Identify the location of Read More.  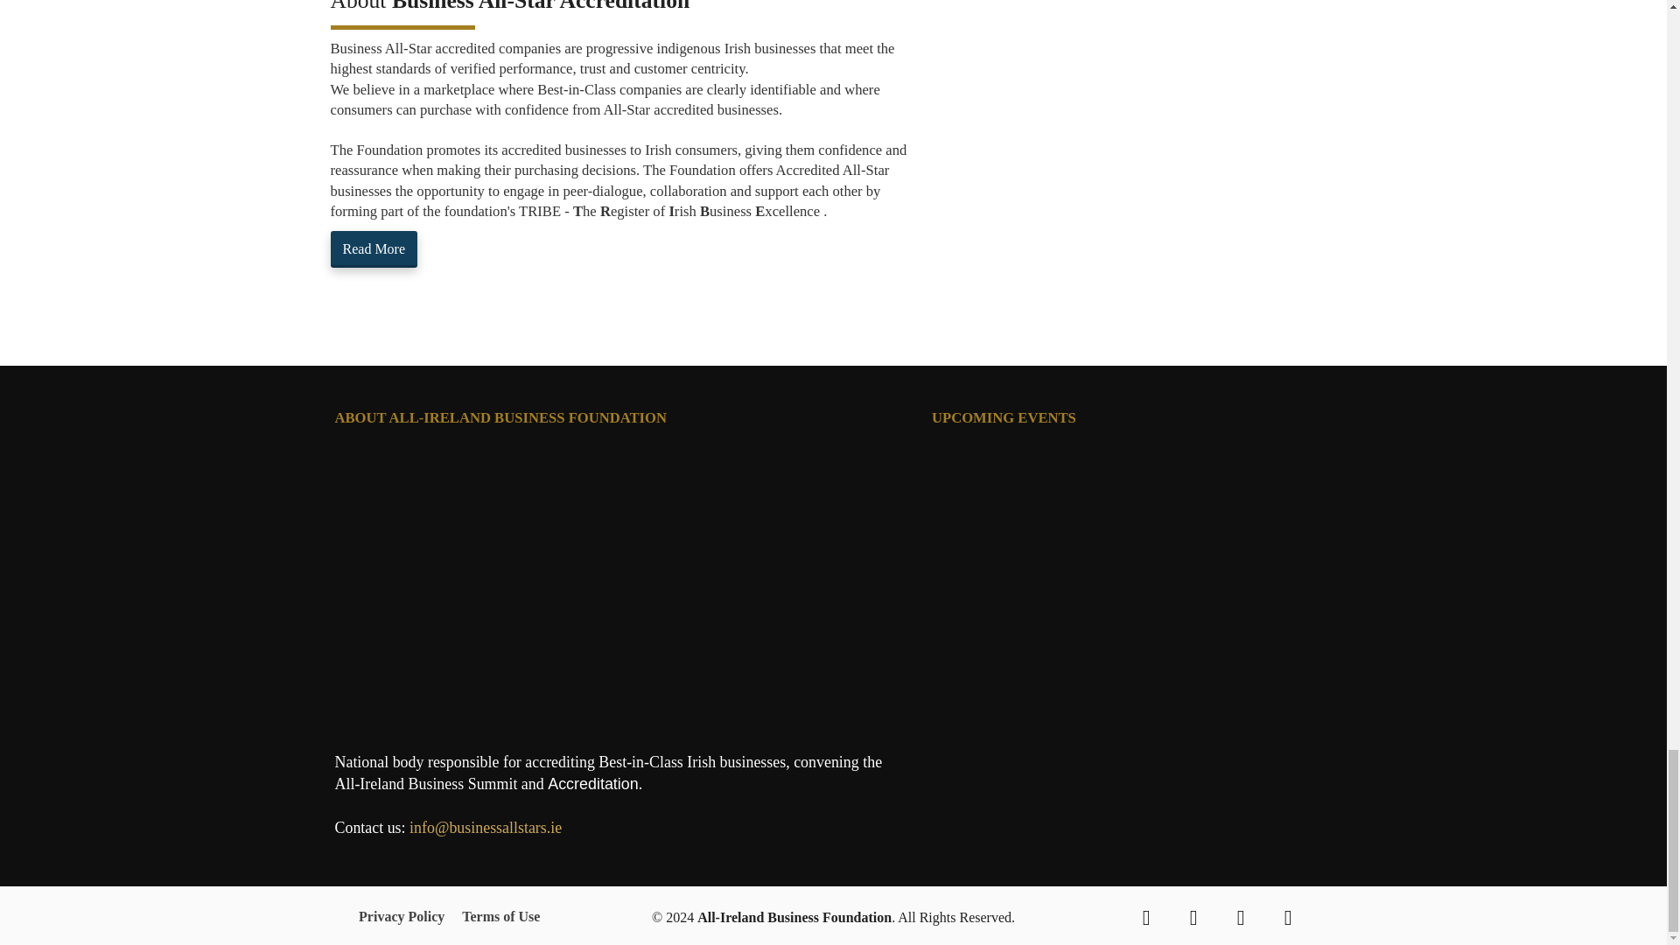
(374, 248).